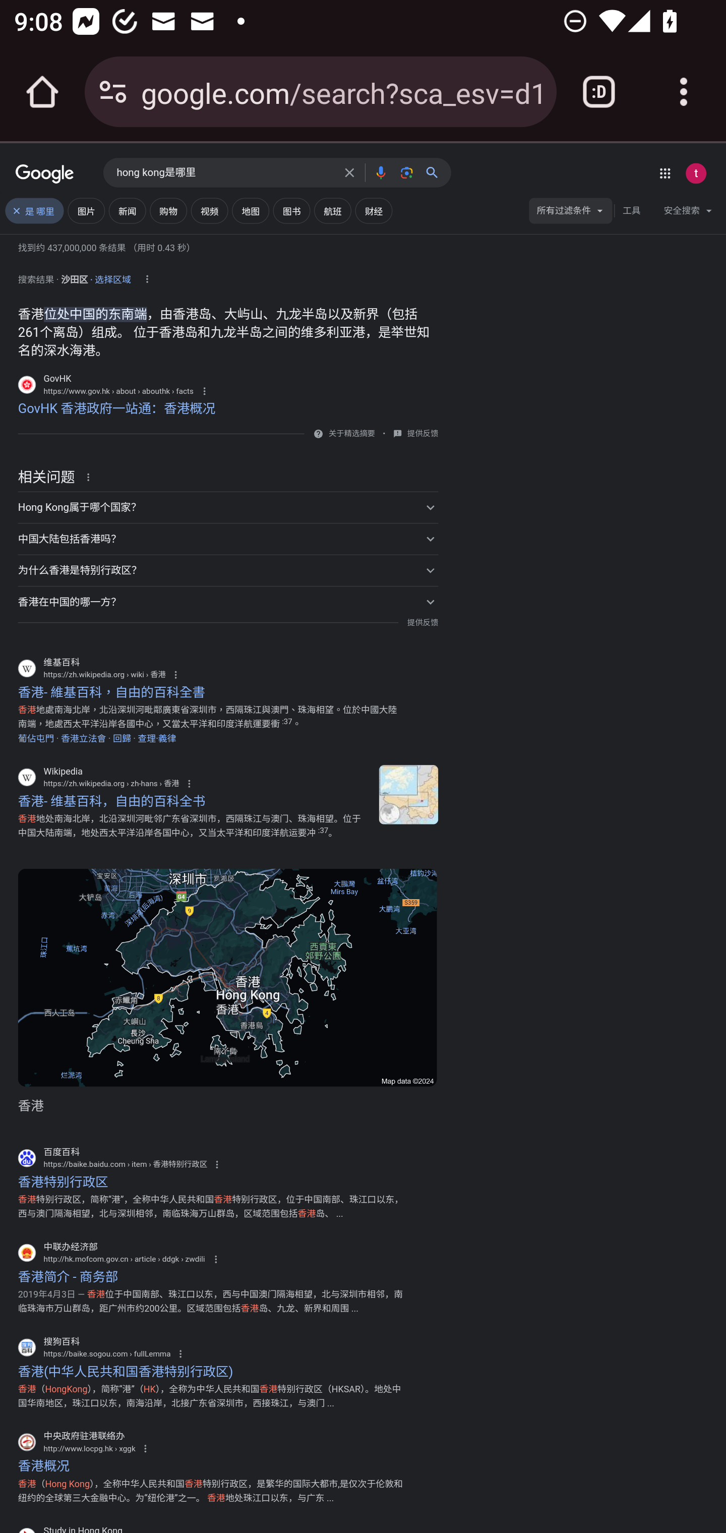  What do you see at coordinates (688, 213) in the screenshot?
I see `安全搜索` at bounding box center [688, 213].